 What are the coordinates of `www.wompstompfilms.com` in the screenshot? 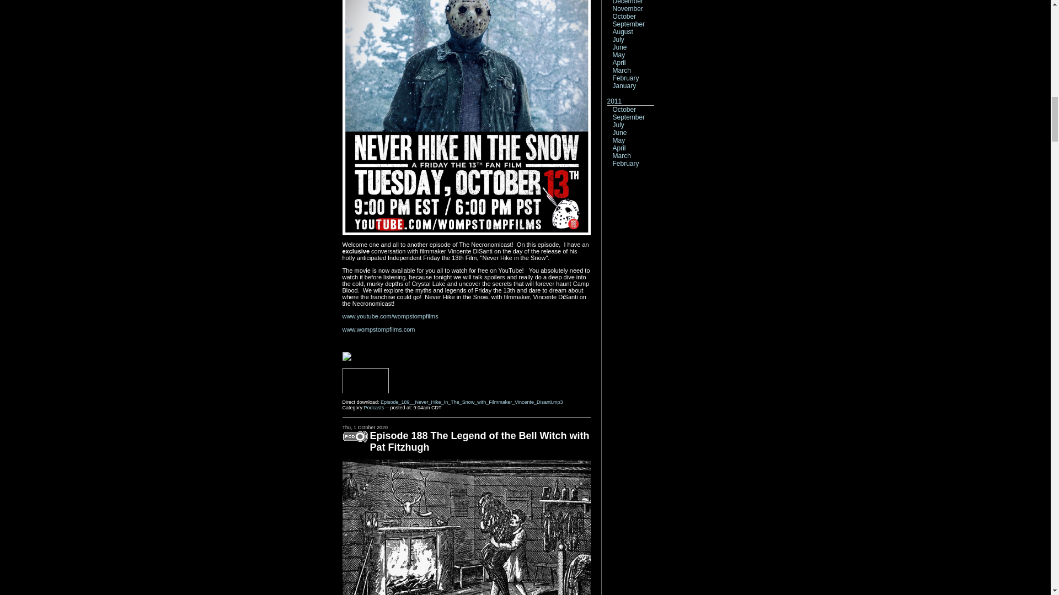 It's located at (378, 329).